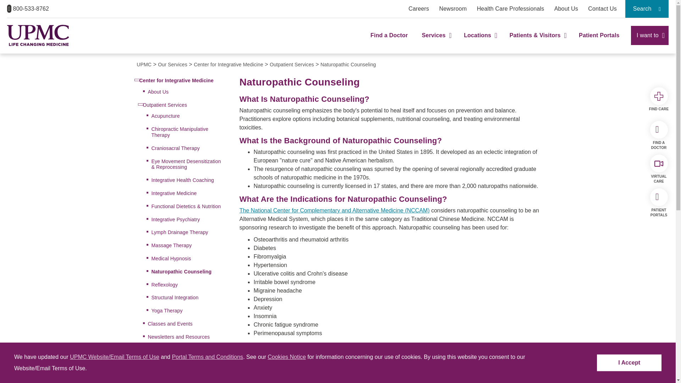  What do you see at coordinates (419, 9) in the screenshot?
I see `Careers` at bounding box center [419, 9].